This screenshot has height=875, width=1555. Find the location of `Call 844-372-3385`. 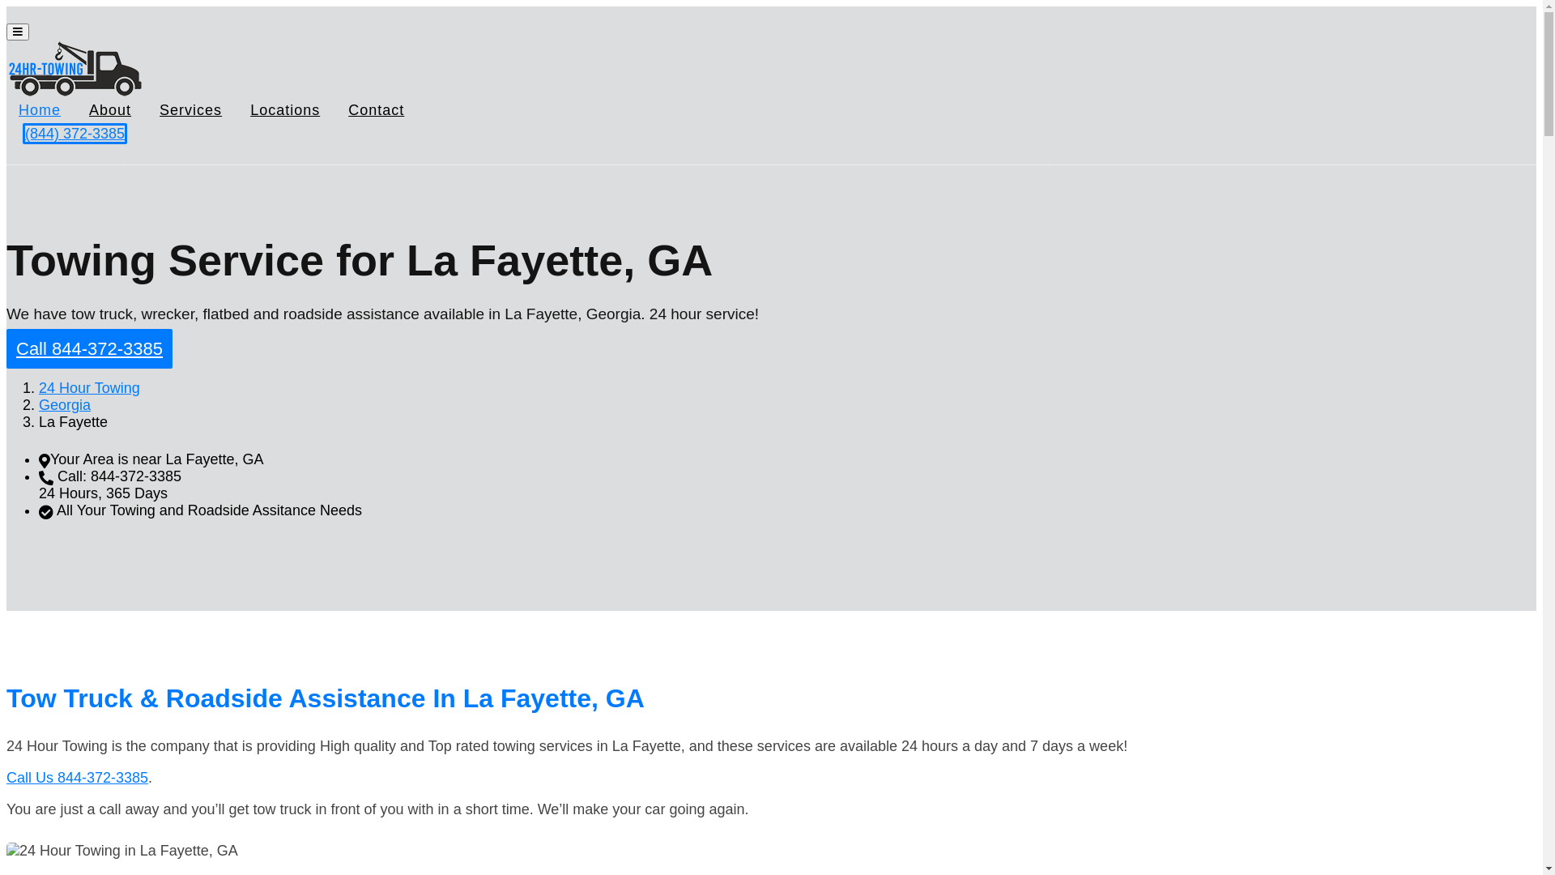

Call 844-372-3385 is located at coordinates (89, 348).